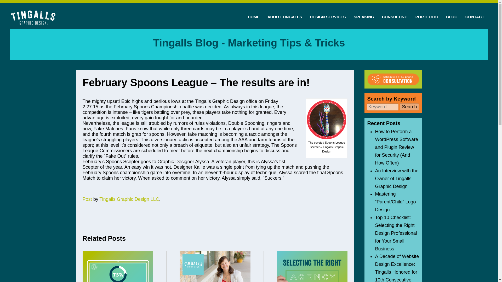 The width and height of the screenshot is (502, 282). What do you see at coordinates (129, 199) in the screenshot?
I see `Tingalls Graphic Design LLC` at bounding box center [129, 199].